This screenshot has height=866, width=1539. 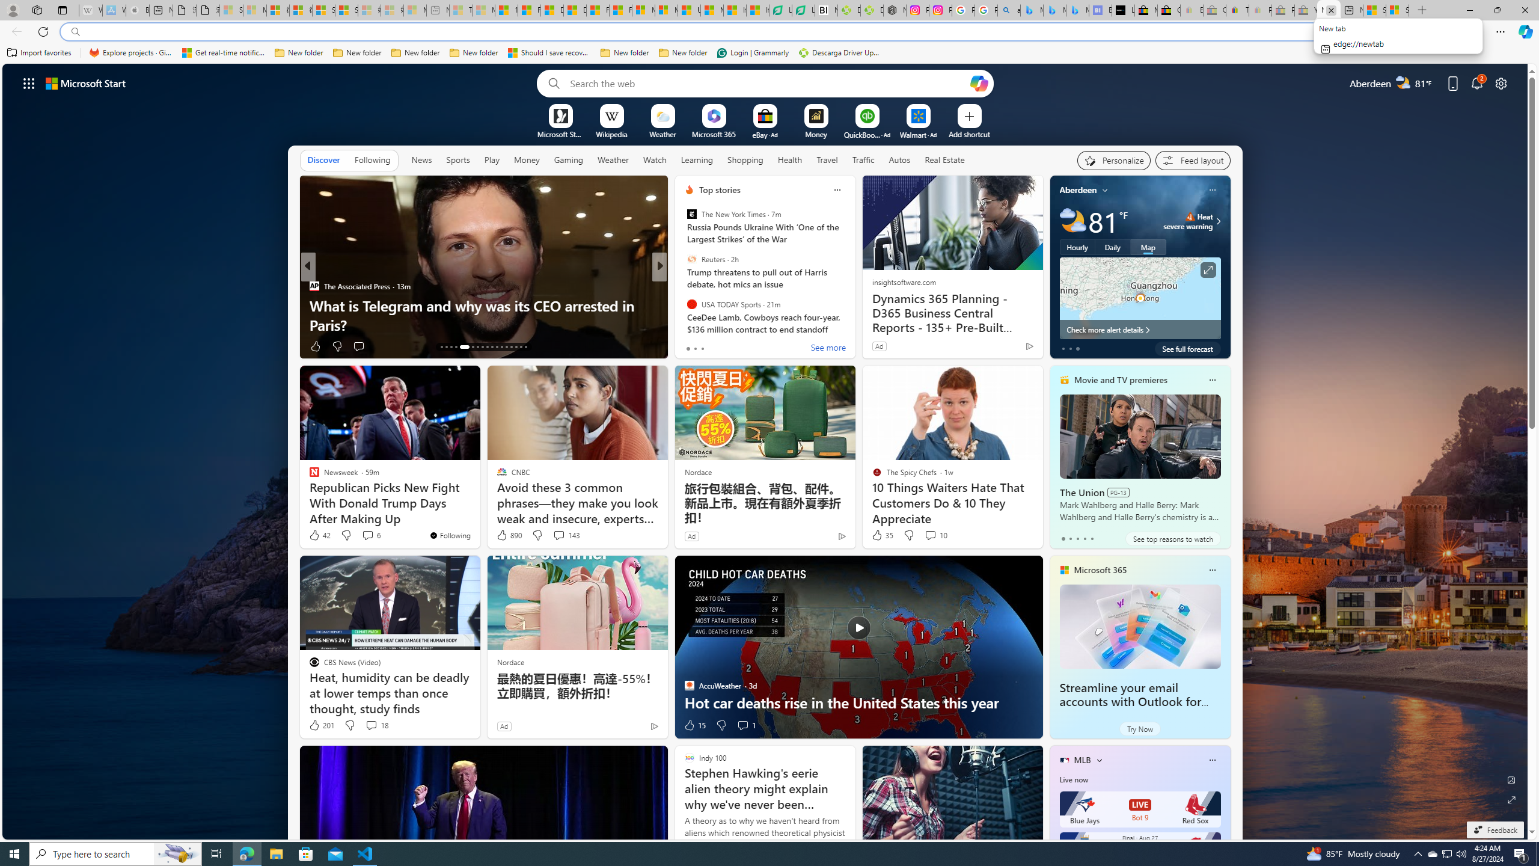 What do you see at coordinates (1009, 10) in the screenshot?
I see `alabama high school quarterback dies - Search` at bounding box center [1009, 10].